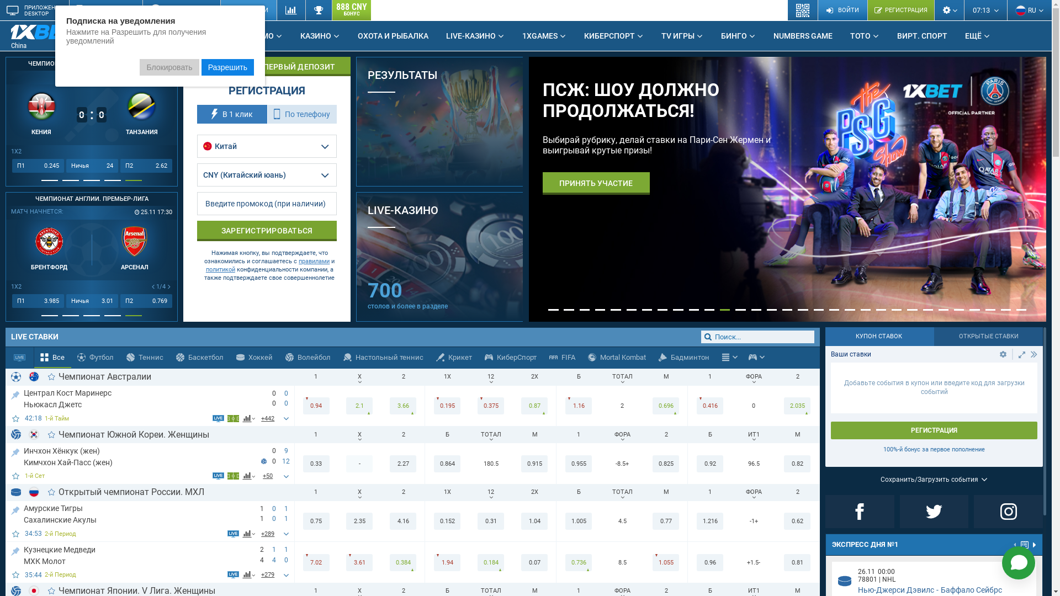 The image size is (1060, 596). Describe the element at coordinates (91, 31) in the screenshot. I see `NEW` at that location.